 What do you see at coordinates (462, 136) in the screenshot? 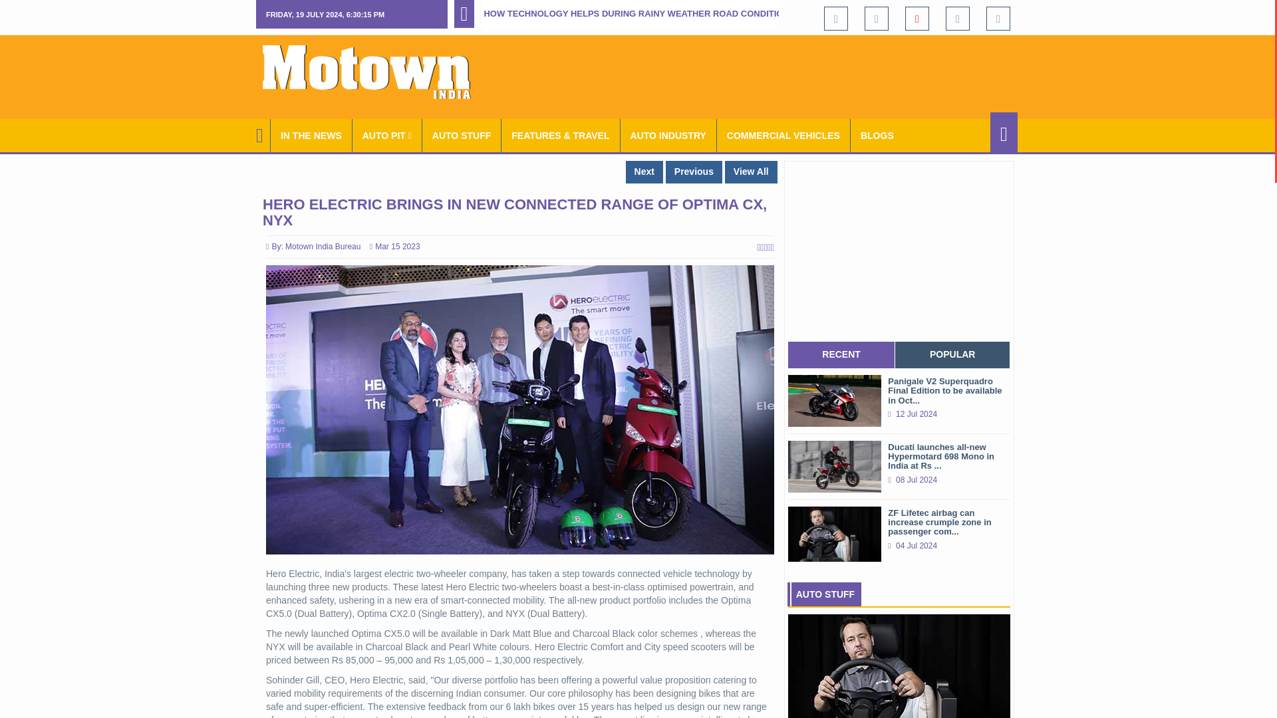
I see `AUTO STUFF` at bounding box center [462, 136].